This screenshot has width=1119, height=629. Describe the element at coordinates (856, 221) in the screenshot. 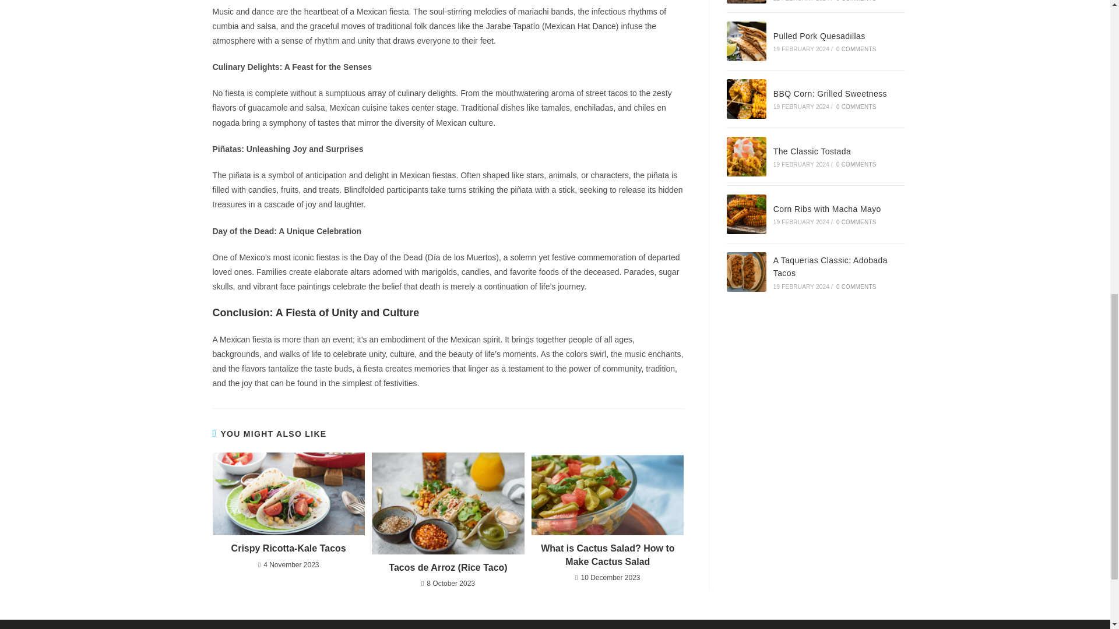

I see `0 COMMENTS` at that location.